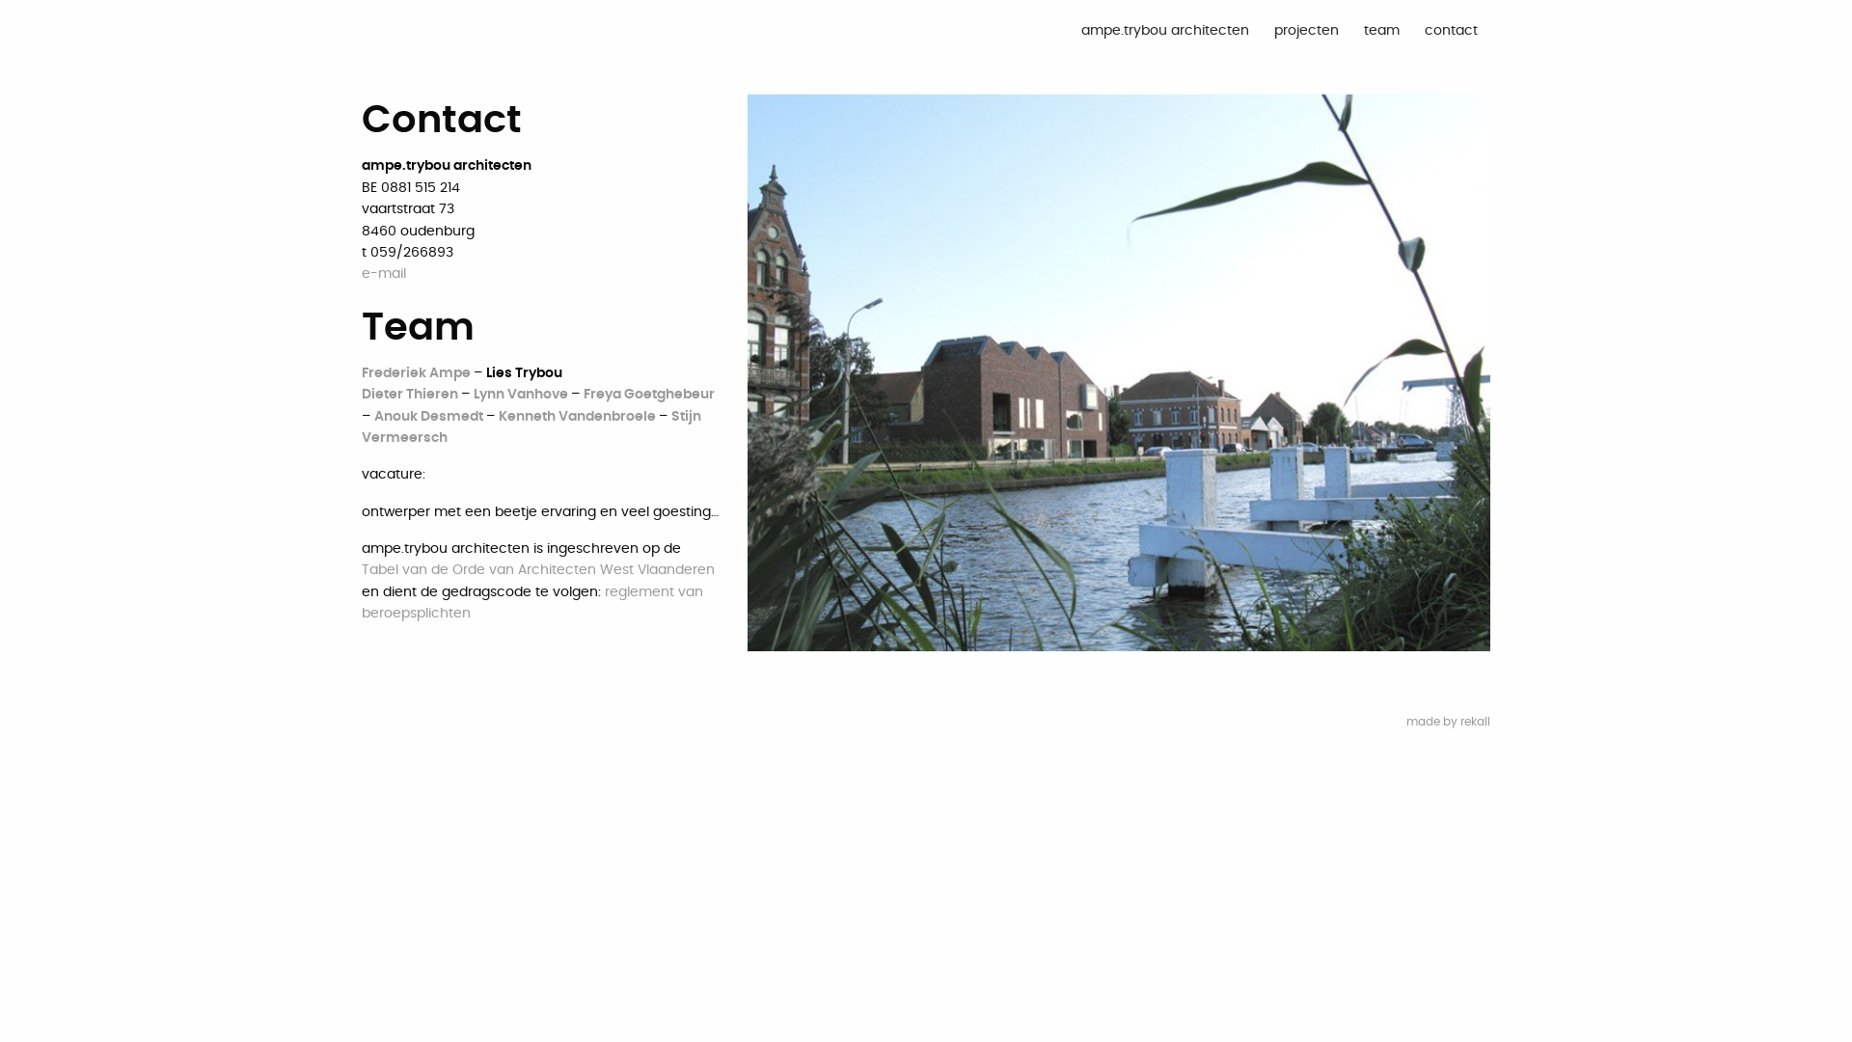  What do you see at coordinates (430, 417) in the screenshot?
I see `Anouk Desmedt` at bounding box center [430, 417].